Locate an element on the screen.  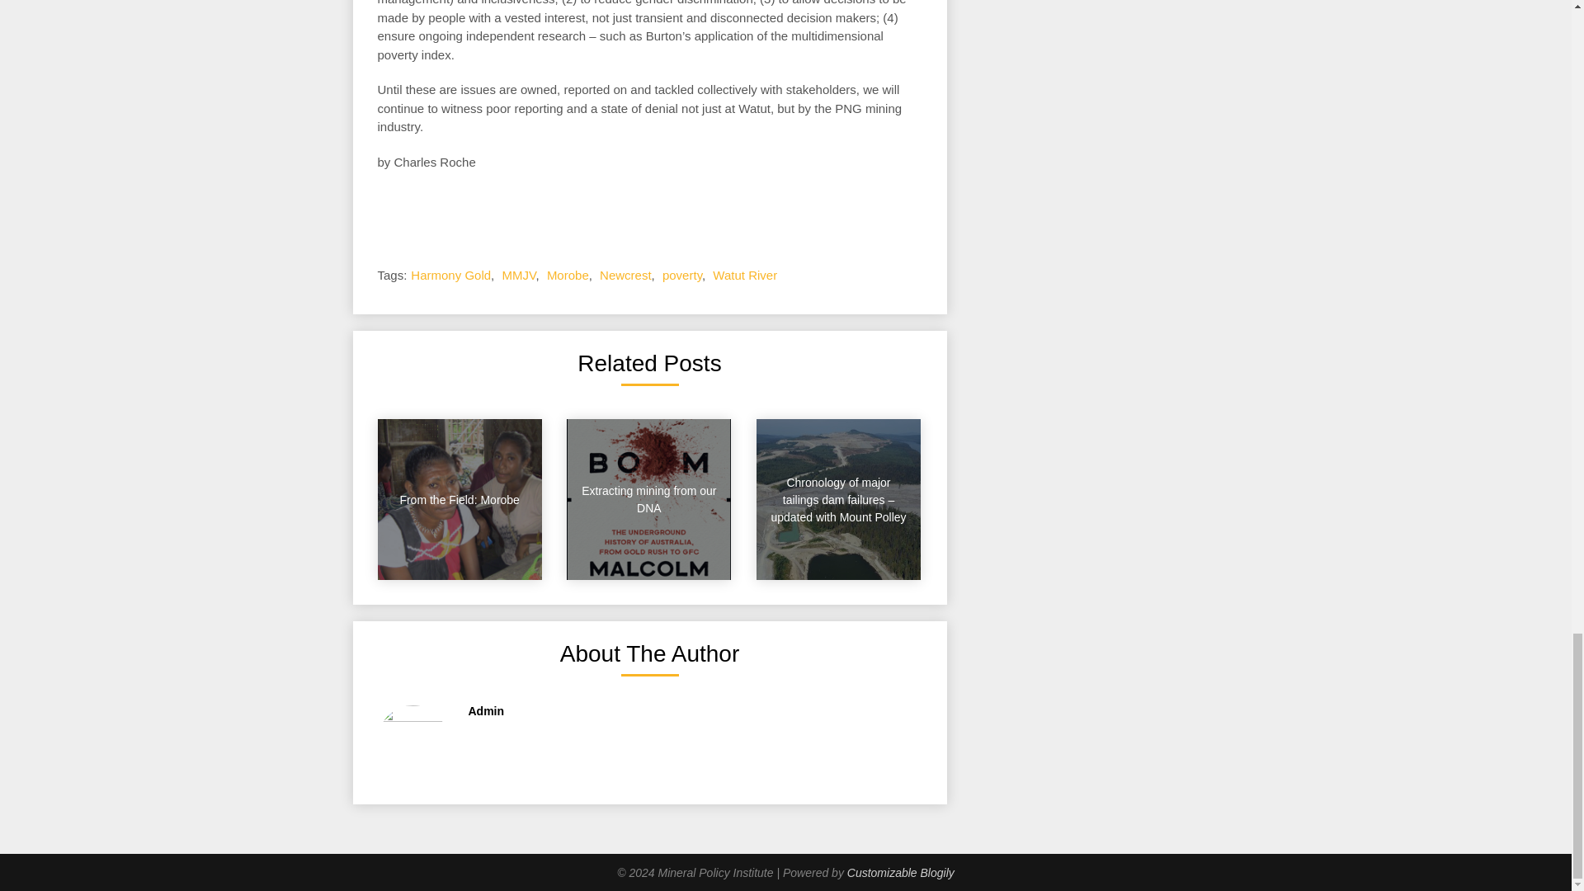
Morobe is located at coordinates (568, 276).